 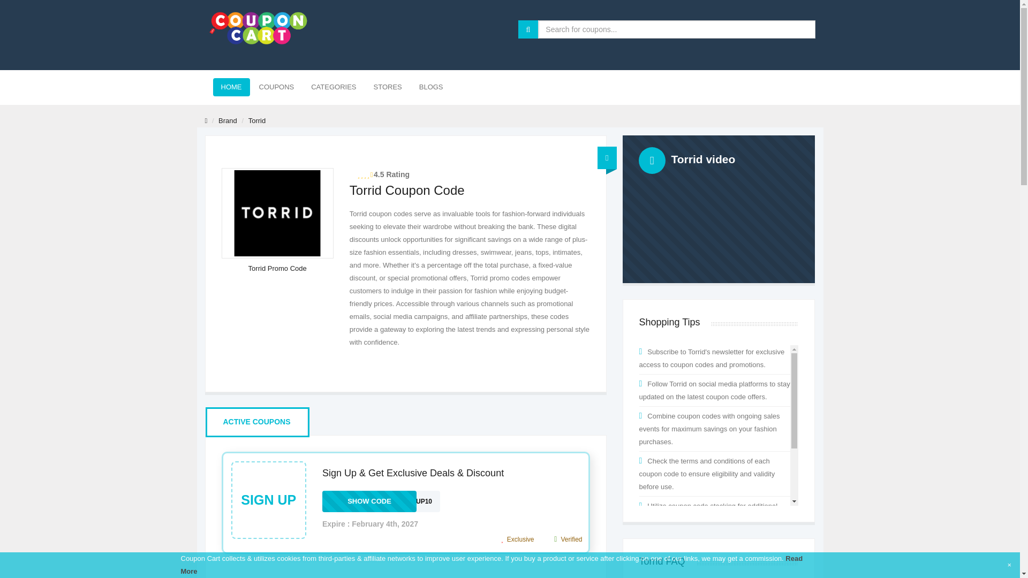 I want to click on STORES, so click(x=258, y=28).